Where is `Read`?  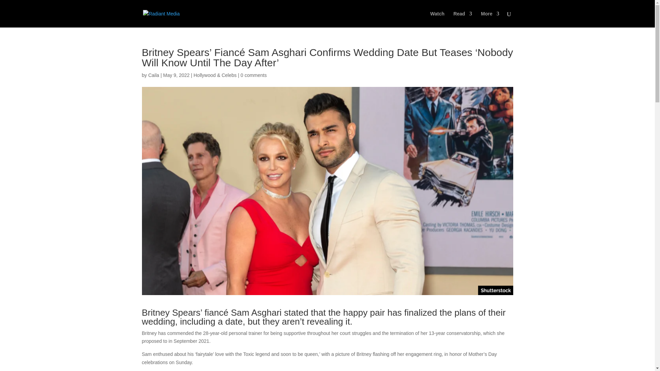 Read is located at coordinates (463, 19).